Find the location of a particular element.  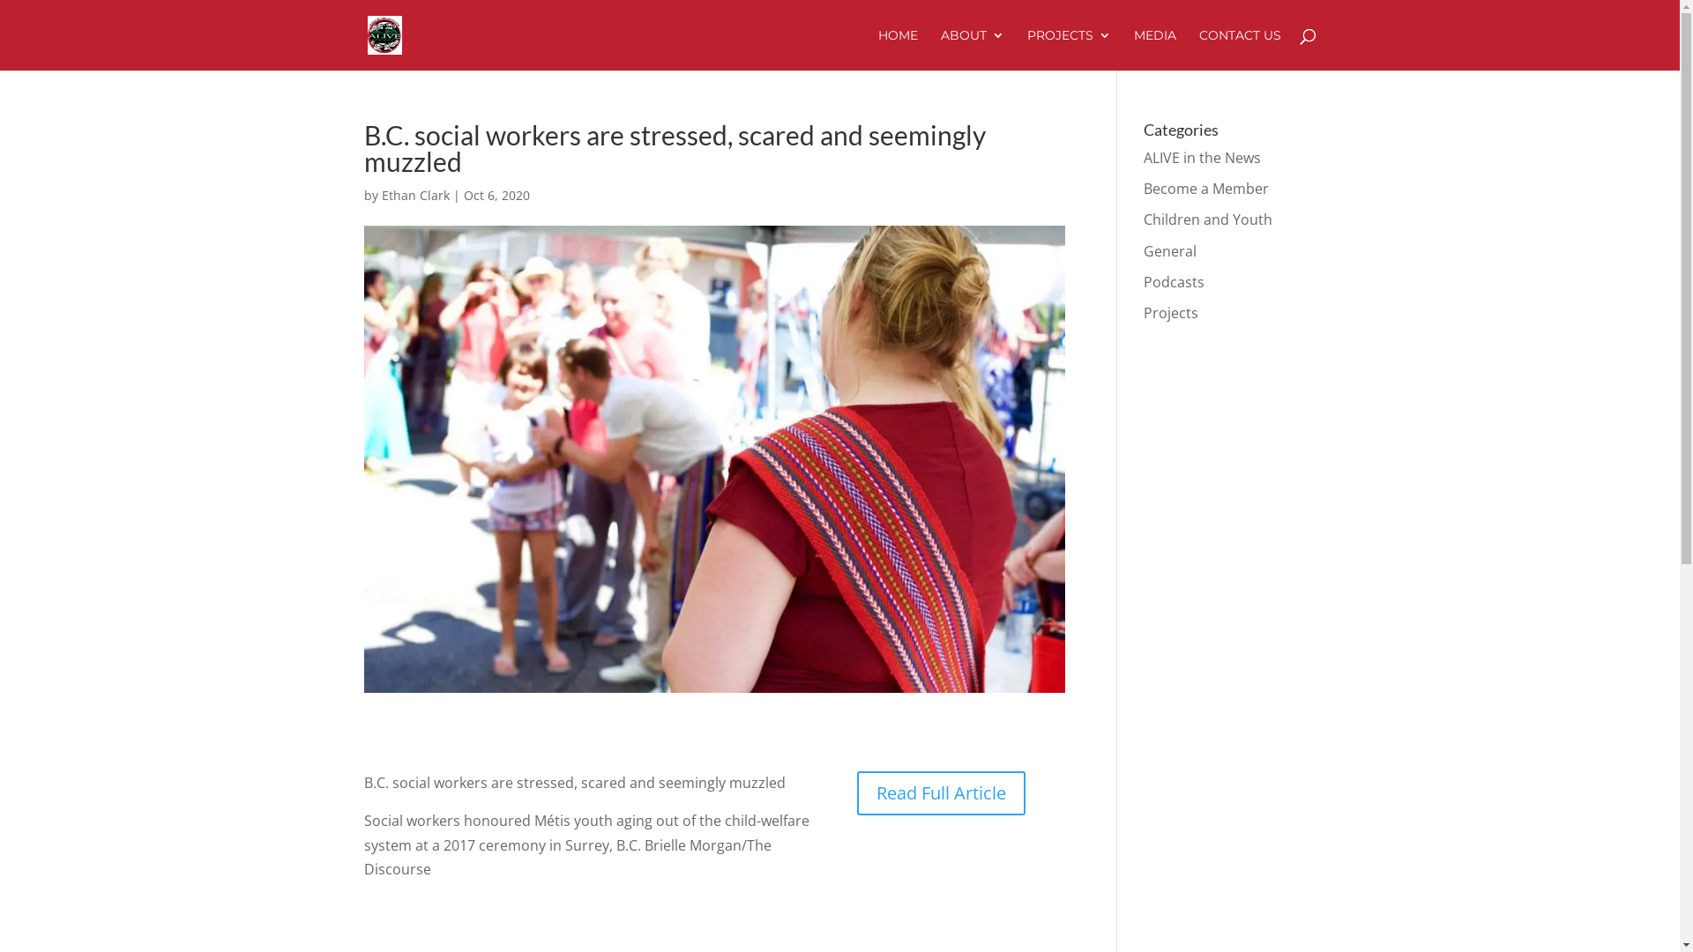

ABOUT is located at coordinates (972, 49).